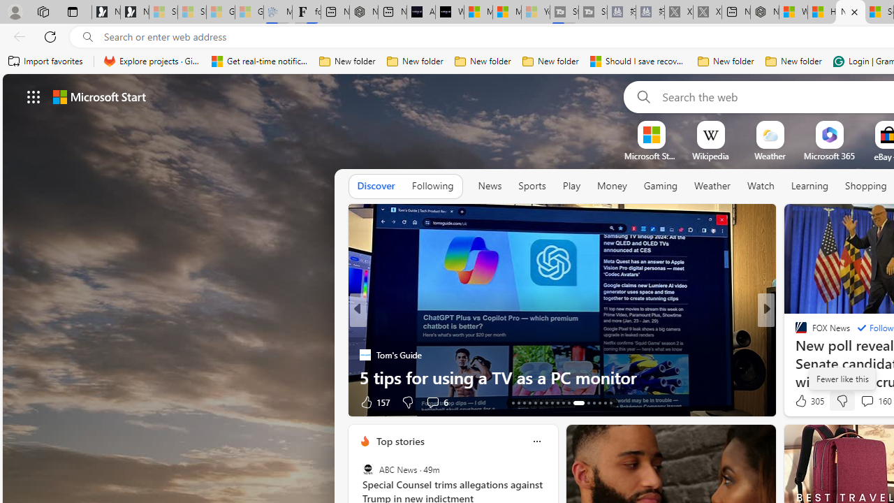 The width and height of the screenshot is (894, 503). I want to click on Microsoft 365, so click(828, 156).